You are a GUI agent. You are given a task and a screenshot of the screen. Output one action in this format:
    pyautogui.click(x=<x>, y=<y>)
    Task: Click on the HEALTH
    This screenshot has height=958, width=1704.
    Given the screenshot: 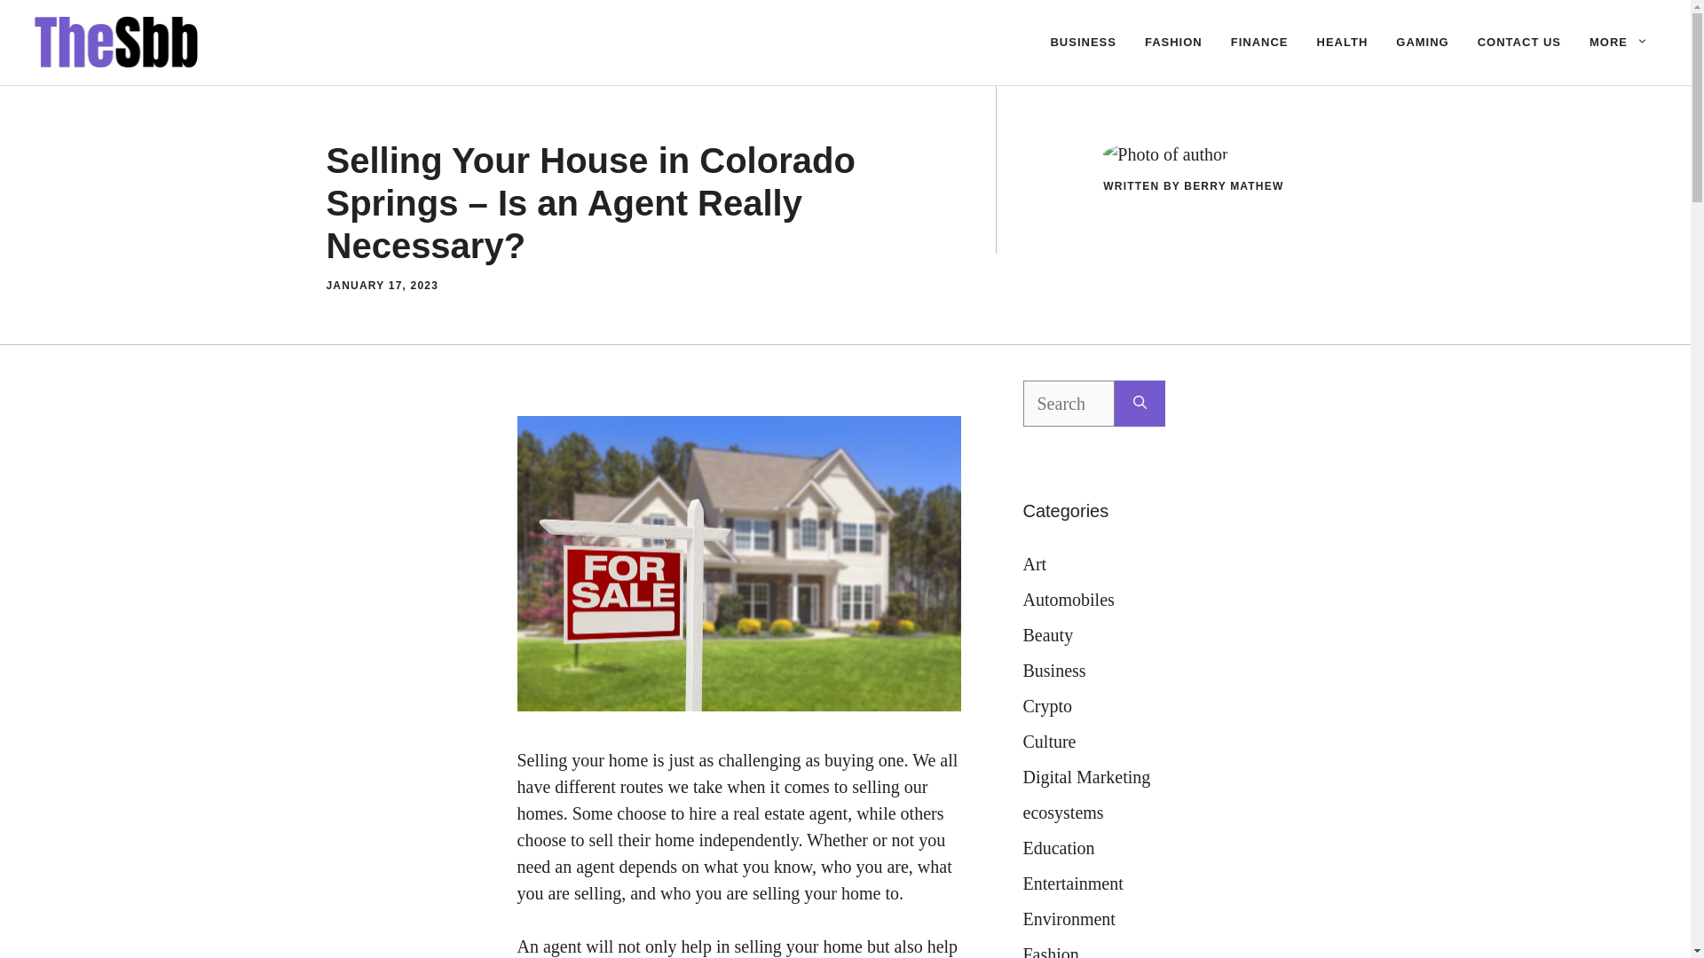 What is the action you would take?
    pyautogui.click(x=1342, y=43)
    